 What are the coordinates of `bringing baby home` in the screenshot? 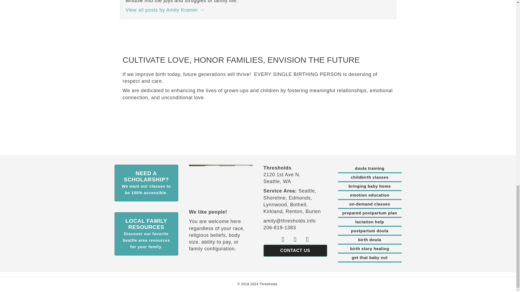 It's located at (370, 187).